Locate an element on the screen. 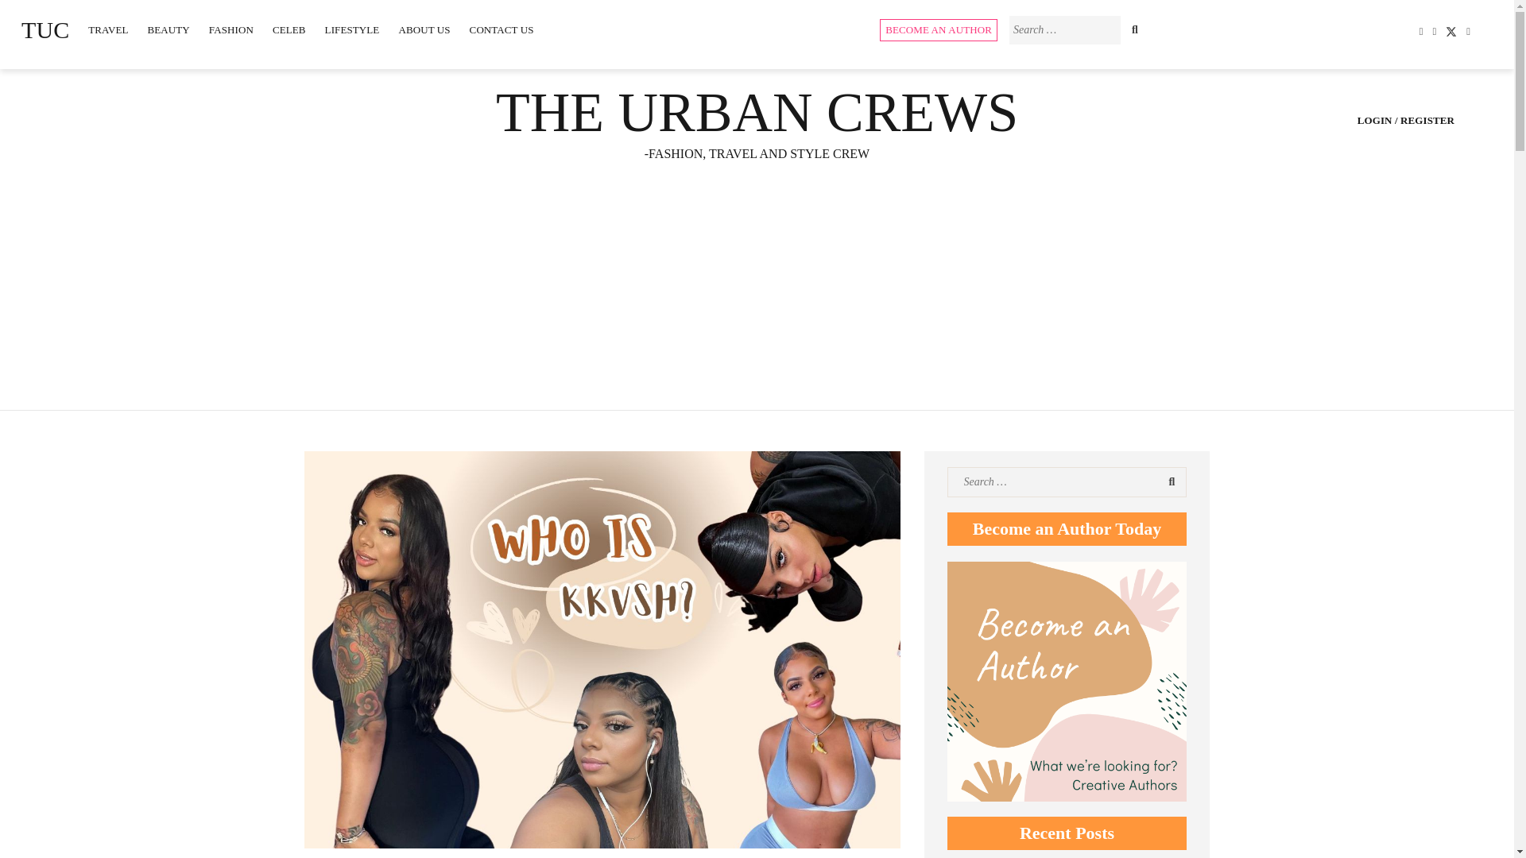 This screenshot has width=1526, height=858. LIFESTYLE is located at coordinates (352, 30).